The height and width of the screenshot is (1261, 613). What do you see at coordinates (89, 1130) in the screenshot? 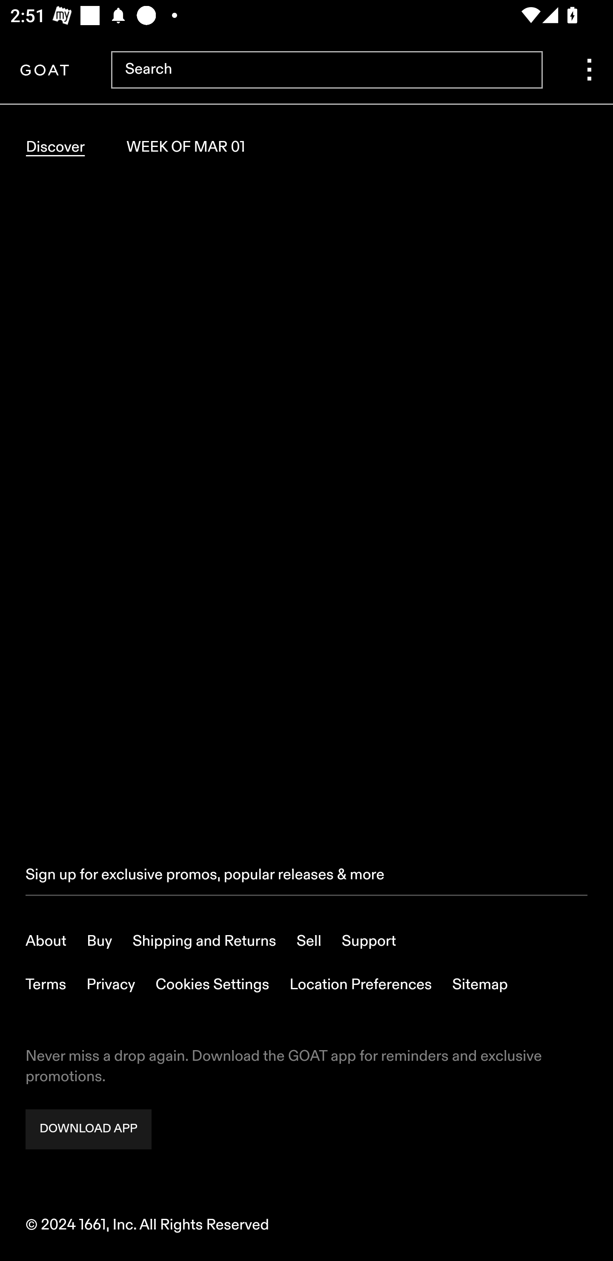
I see `DOWNLOAD APP` at bounding box center [89, 1130].